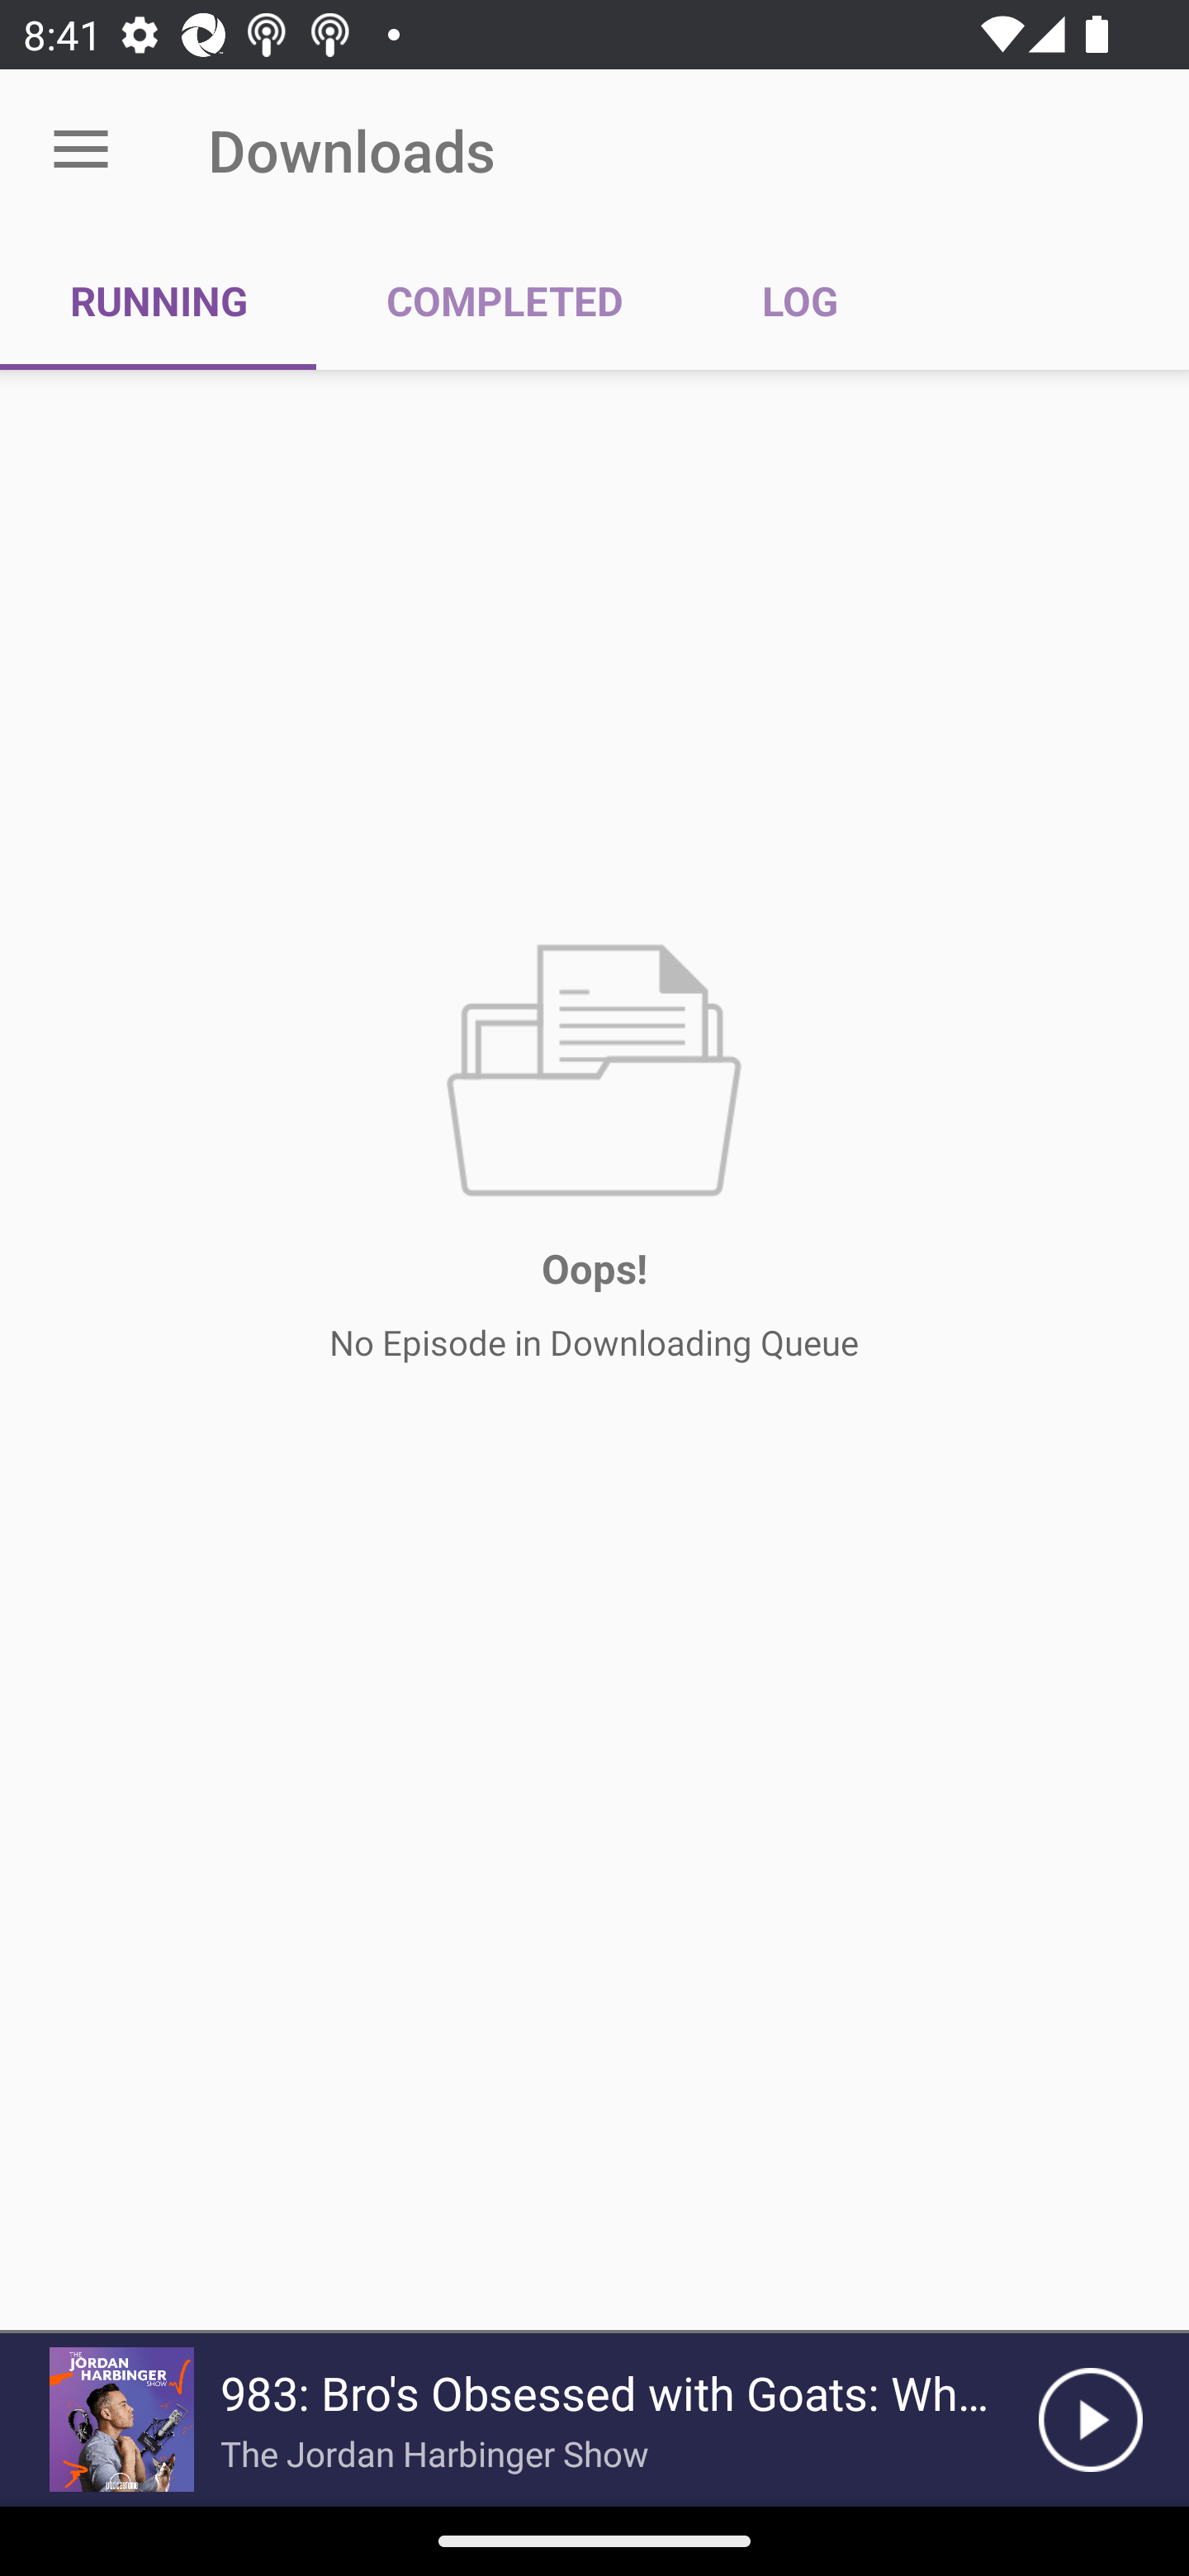 The height and width of the screenshot is (2576, 1189). I want to click on LOG, so click(799, 301).